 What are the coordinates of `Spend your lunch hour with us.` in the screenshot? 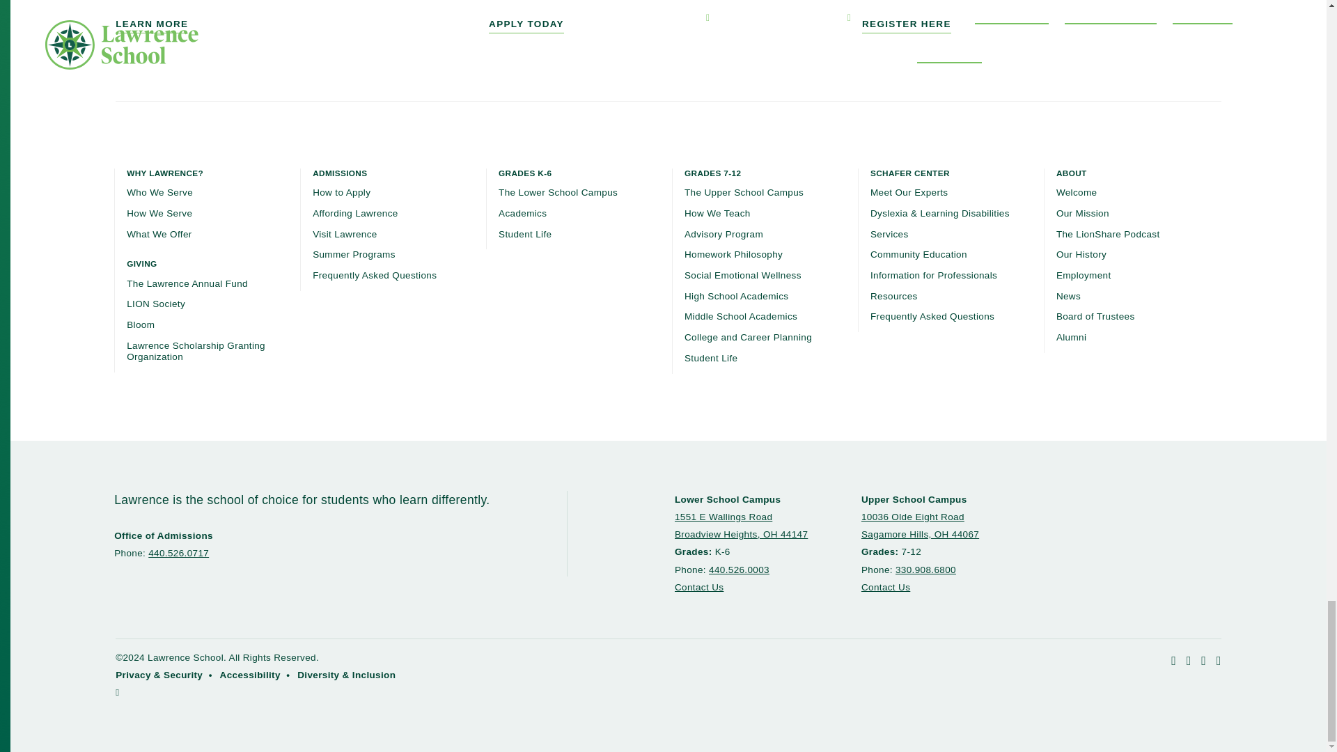 It's located at (1042, 17).